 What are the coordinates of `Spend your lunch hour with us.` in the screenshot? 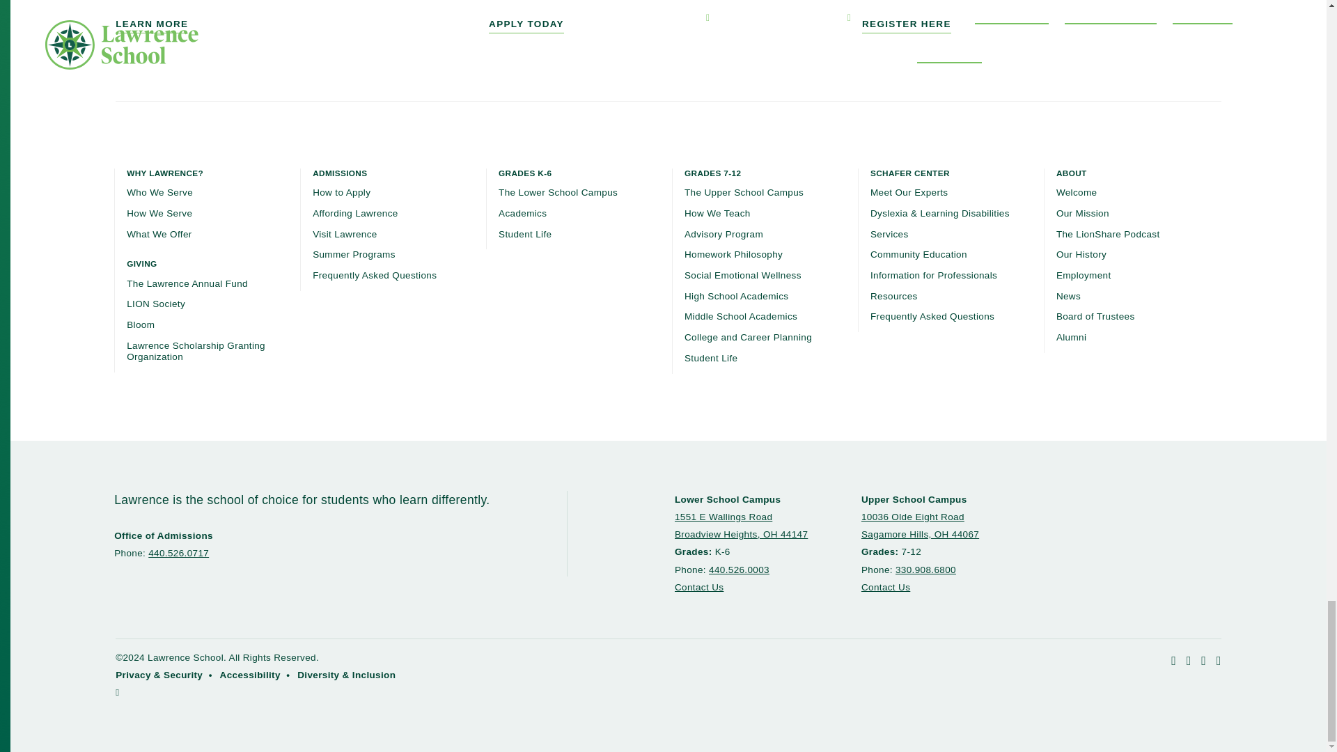 It's located at (1042, 17).